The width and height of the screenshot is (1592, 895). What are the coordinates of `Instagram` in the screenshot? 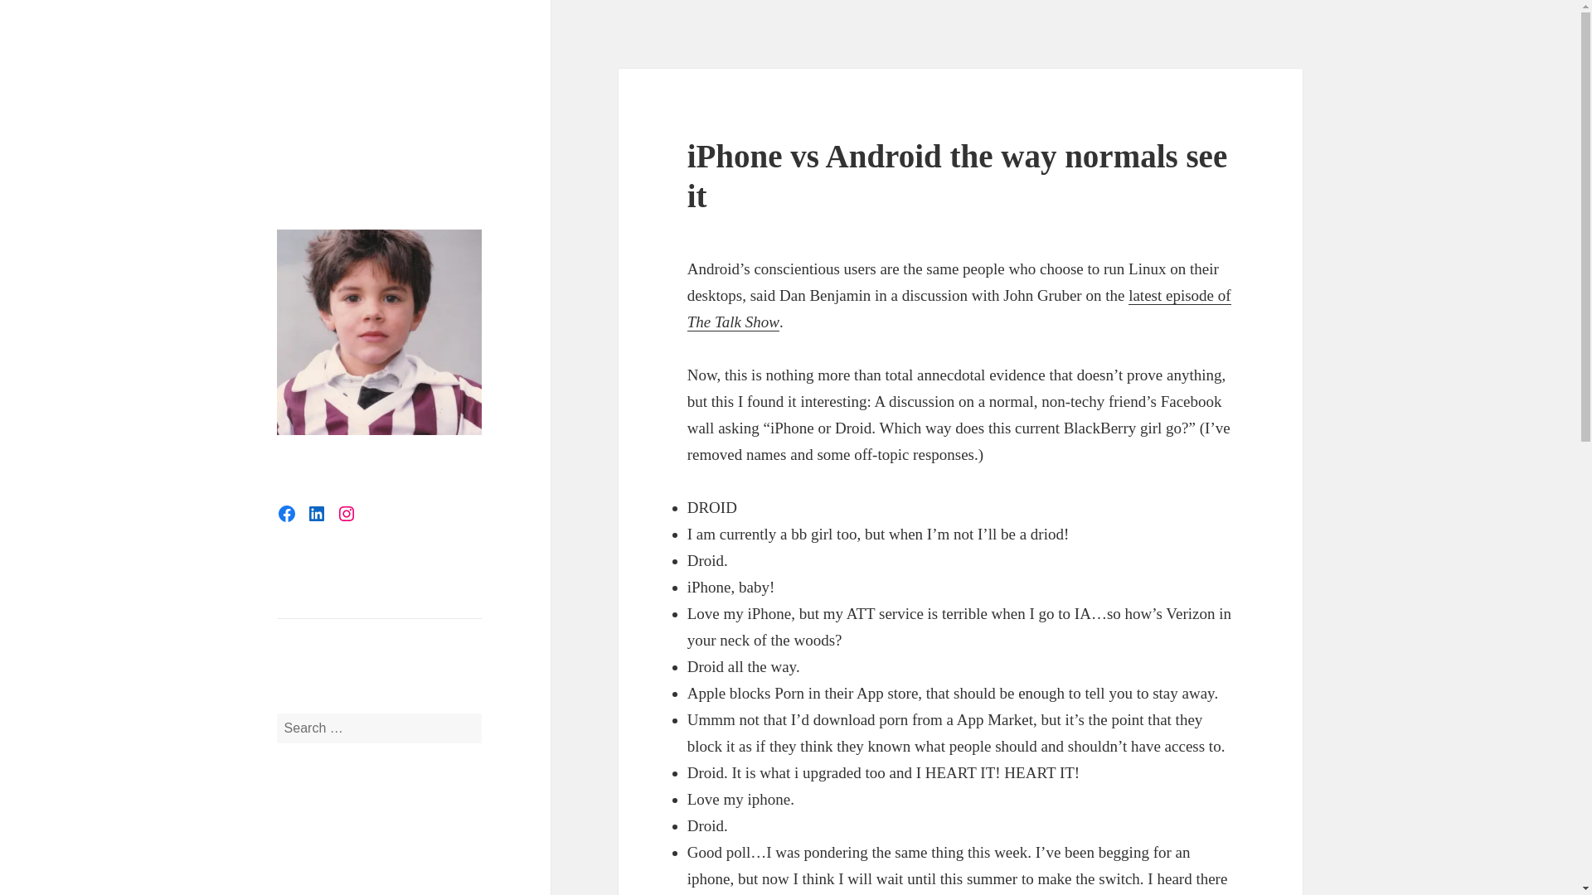 It's located at (347, 514).